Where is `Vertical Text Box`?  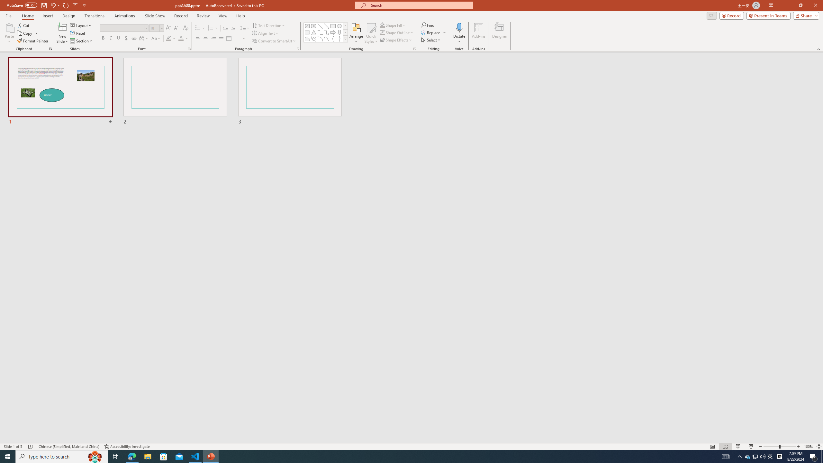 Vertical Text Box is located at coordinates (313, 26).